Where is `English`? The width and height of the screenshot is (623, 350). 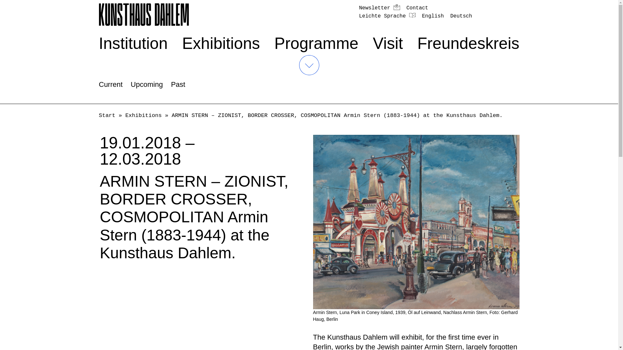
English is located at coordinates (433, 16).